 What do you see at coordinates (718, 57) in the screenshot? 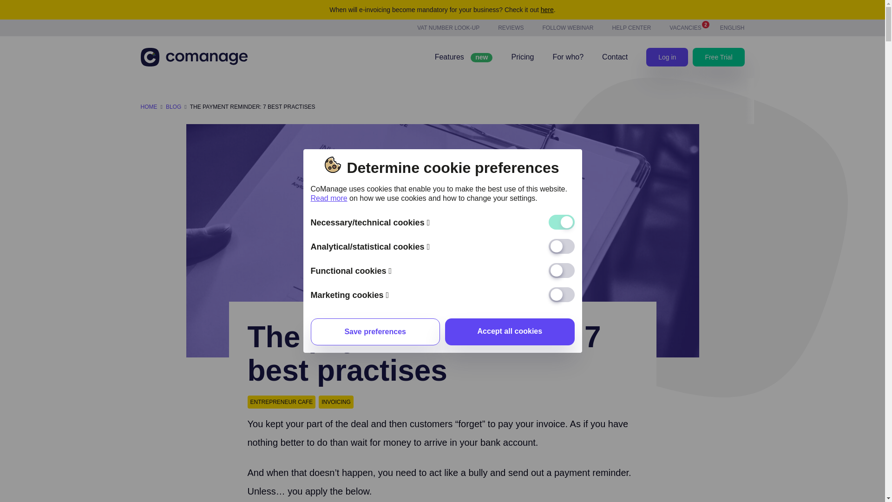
I see `Contact` at bounding box center [718, 57].